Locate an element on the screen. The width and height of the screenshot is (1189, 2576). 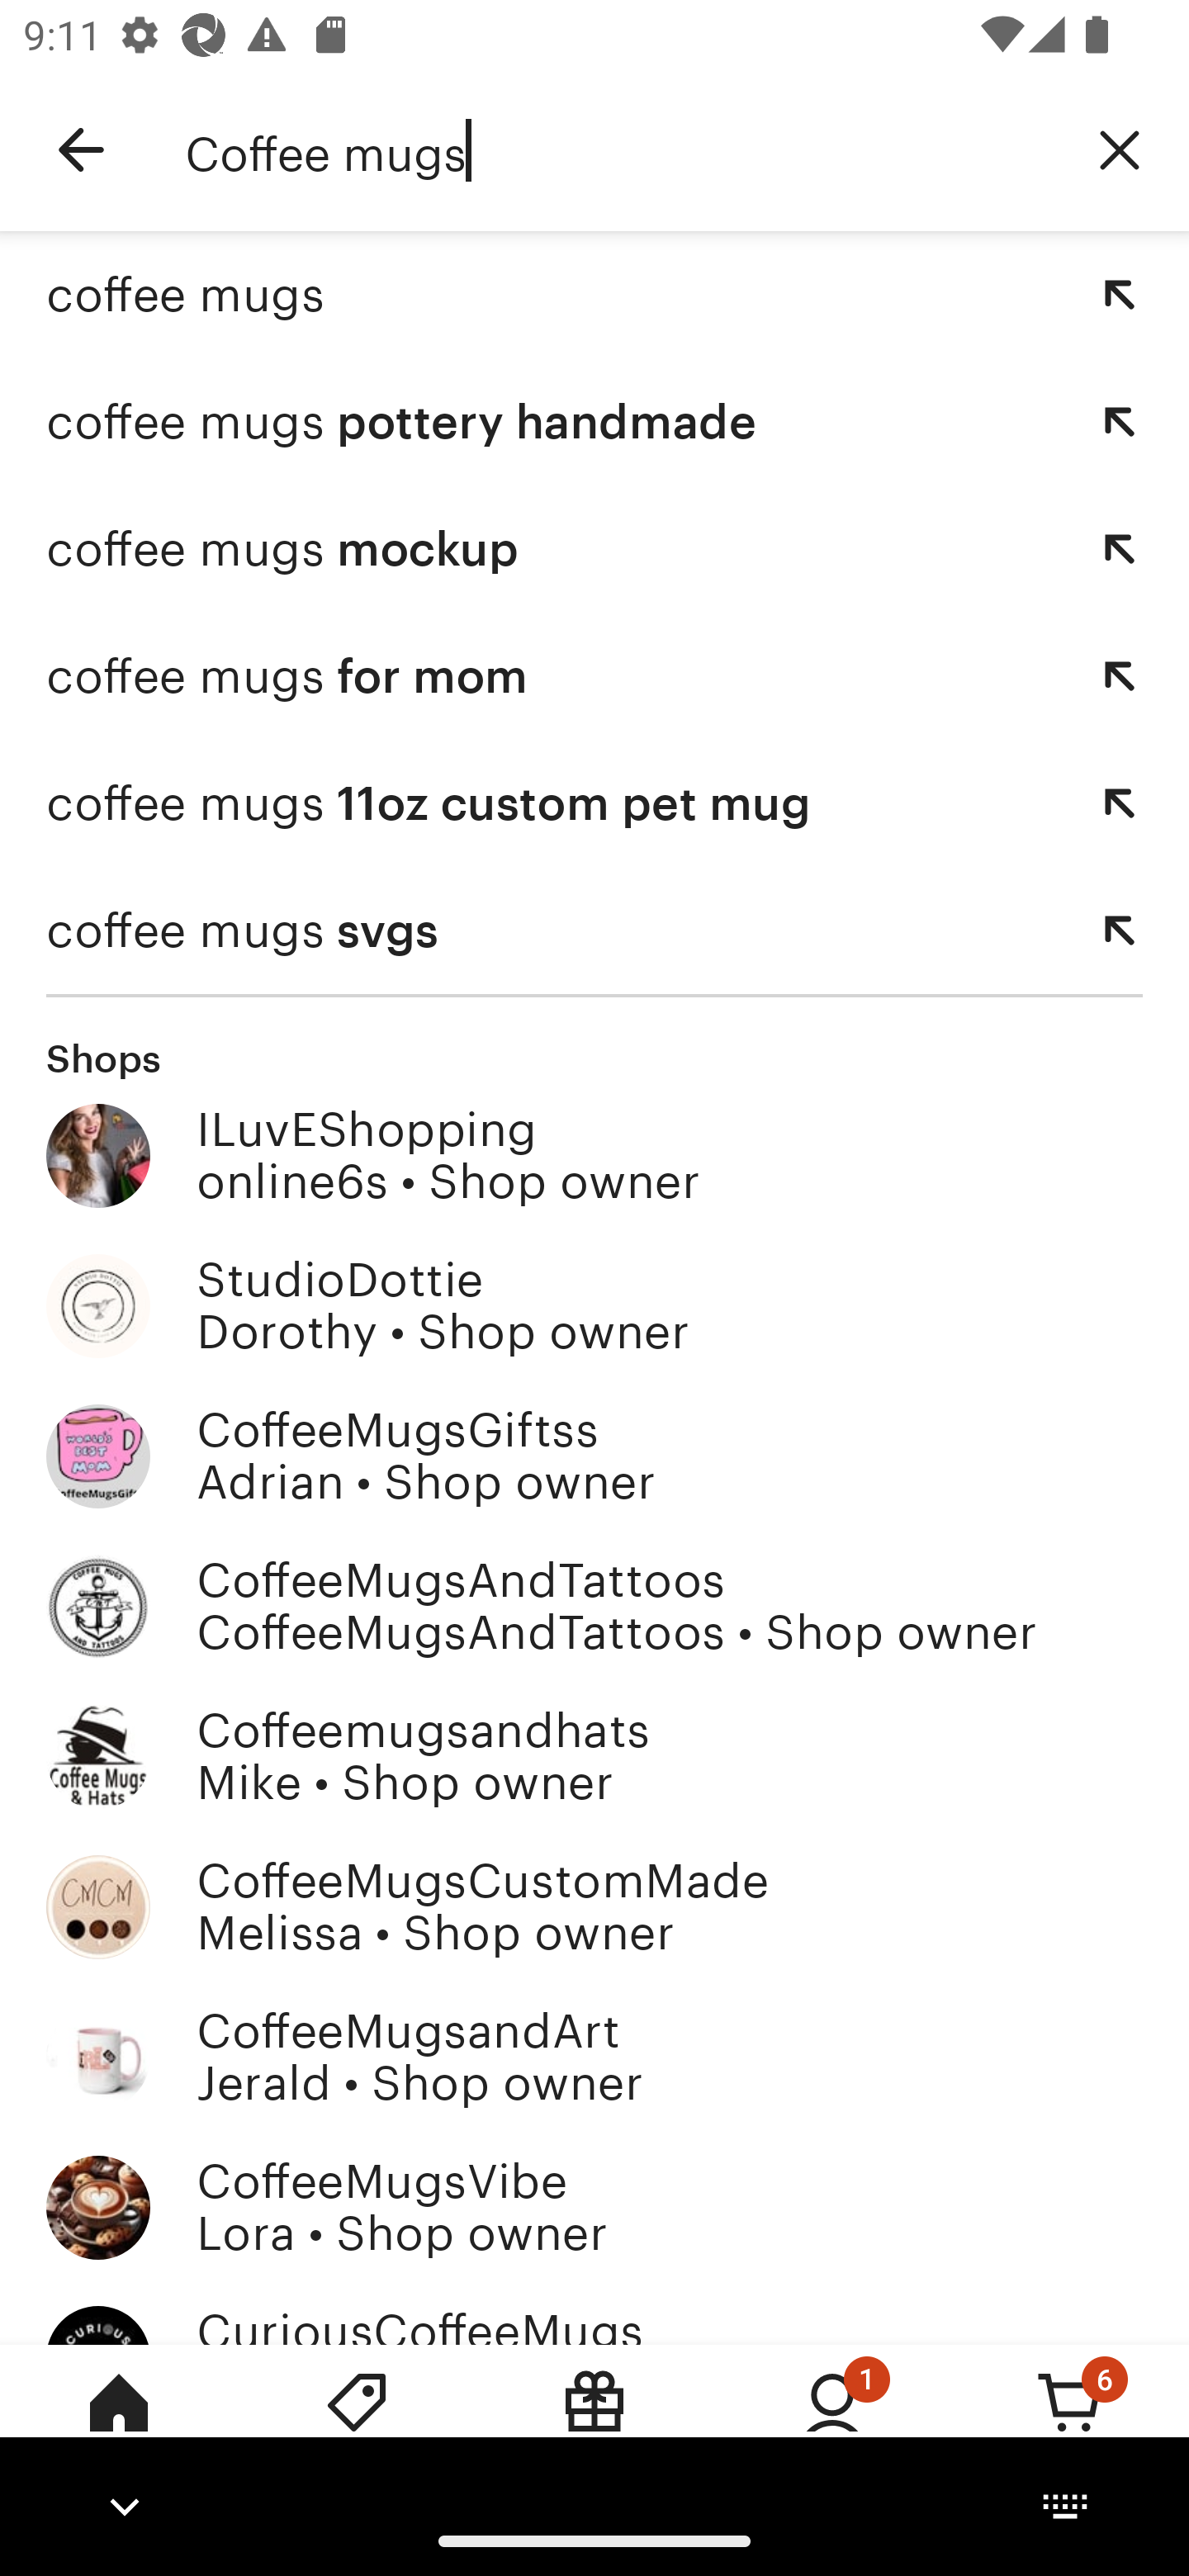
Cart, 6 new notifications is located at coordinates (1070, 2425).